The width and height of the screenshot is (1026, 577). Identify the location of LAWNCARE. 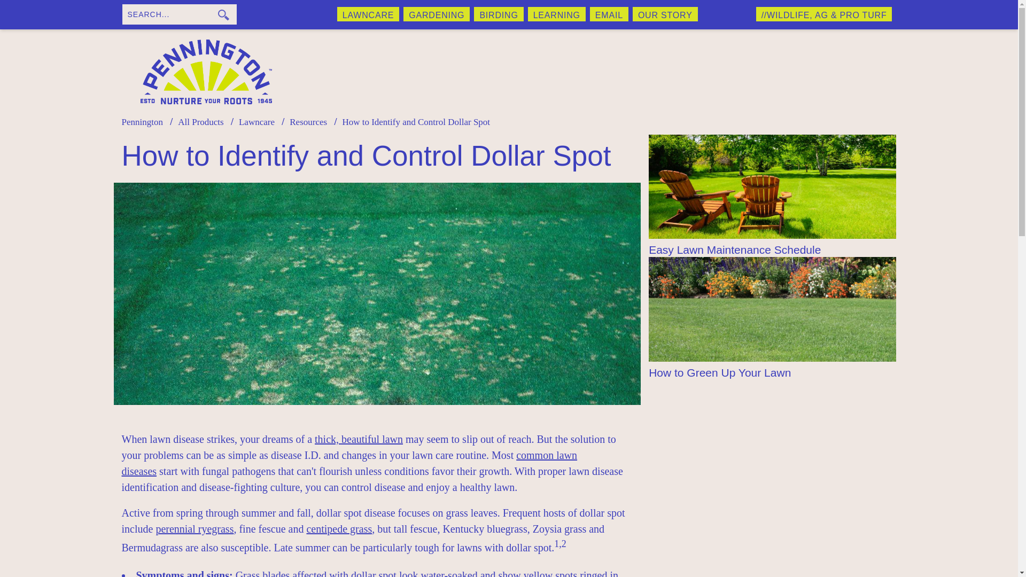
(369, 14).